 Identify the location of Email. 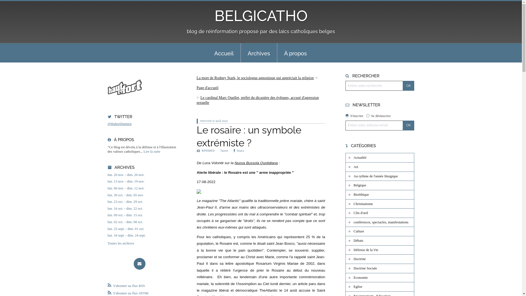
(140, 264).